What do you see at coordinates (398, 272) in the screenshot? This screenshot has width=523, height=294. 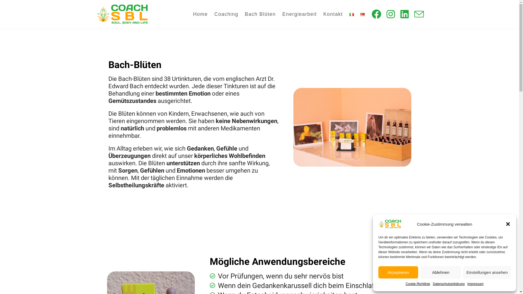 I see `Akzeptieren` at bounding box center [398, 272].